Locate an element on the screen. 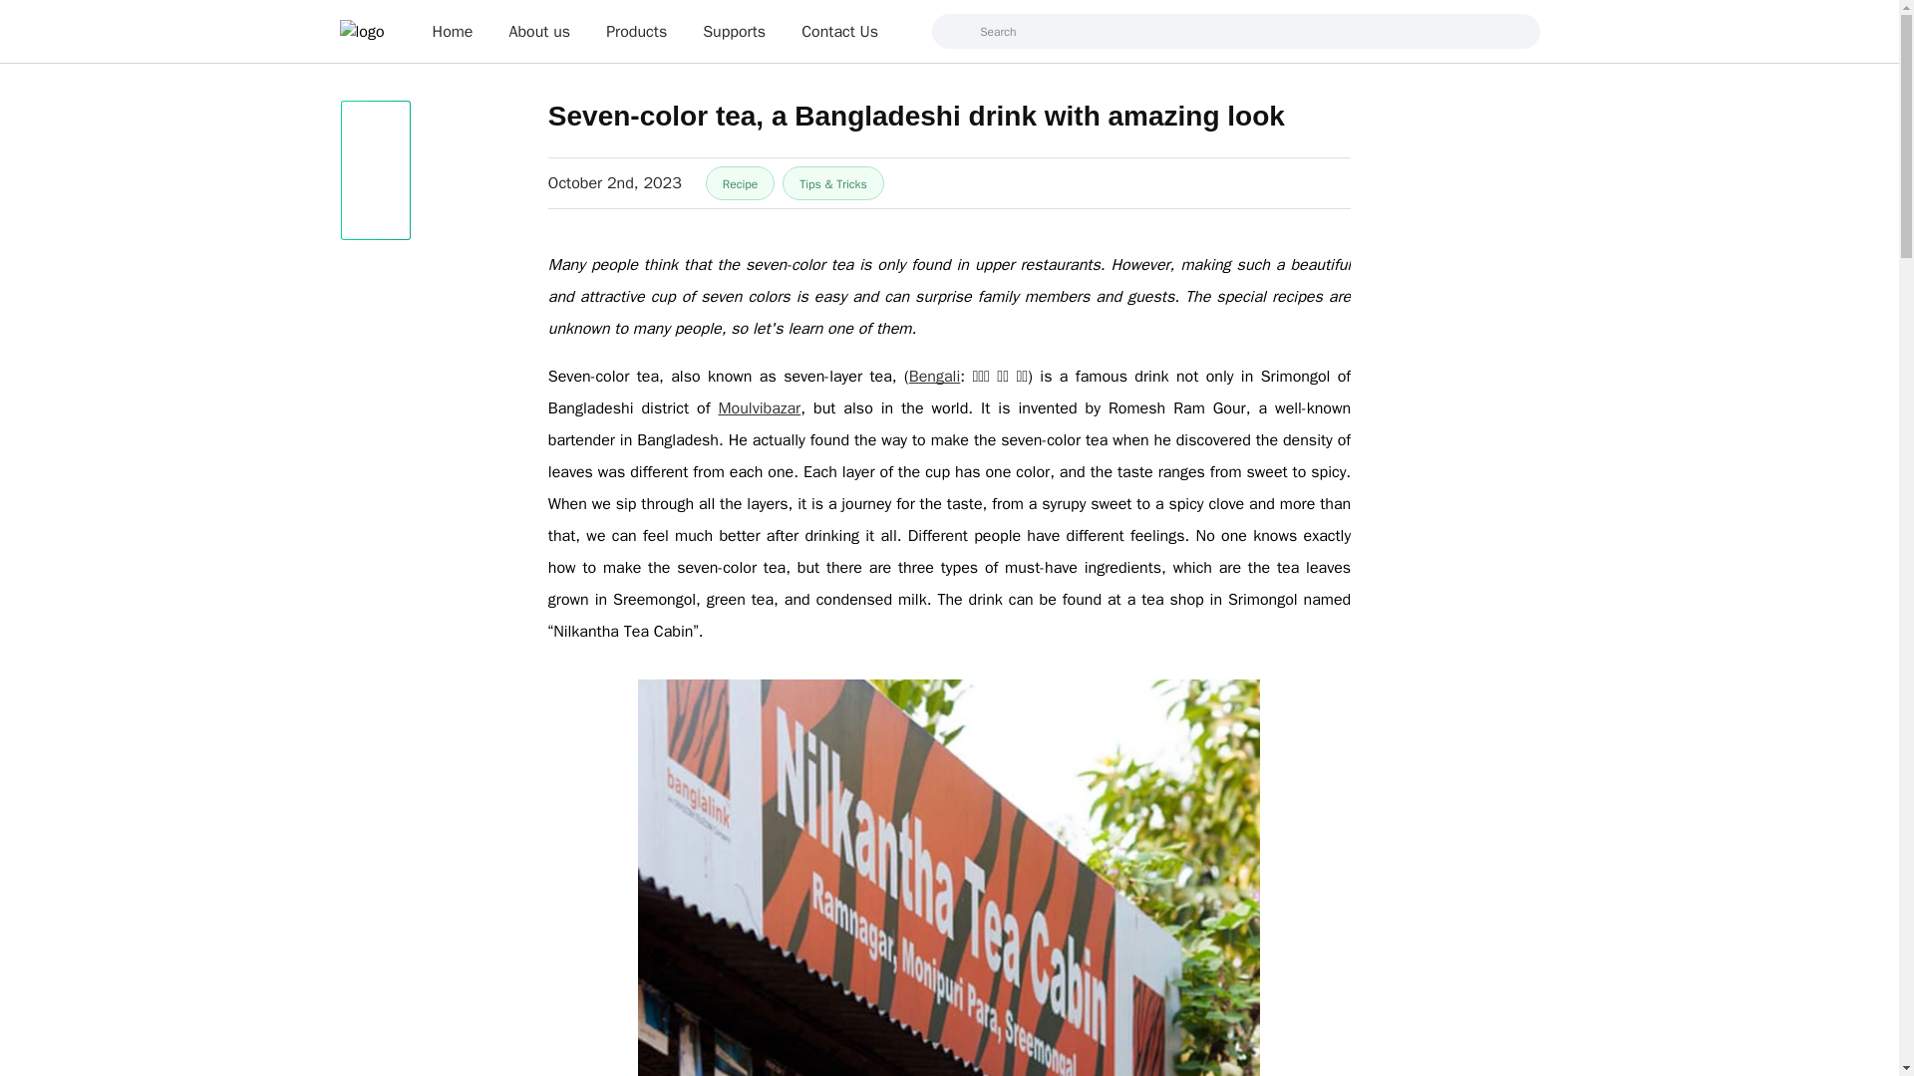  Contact Us is located at coordinates (839, 32).